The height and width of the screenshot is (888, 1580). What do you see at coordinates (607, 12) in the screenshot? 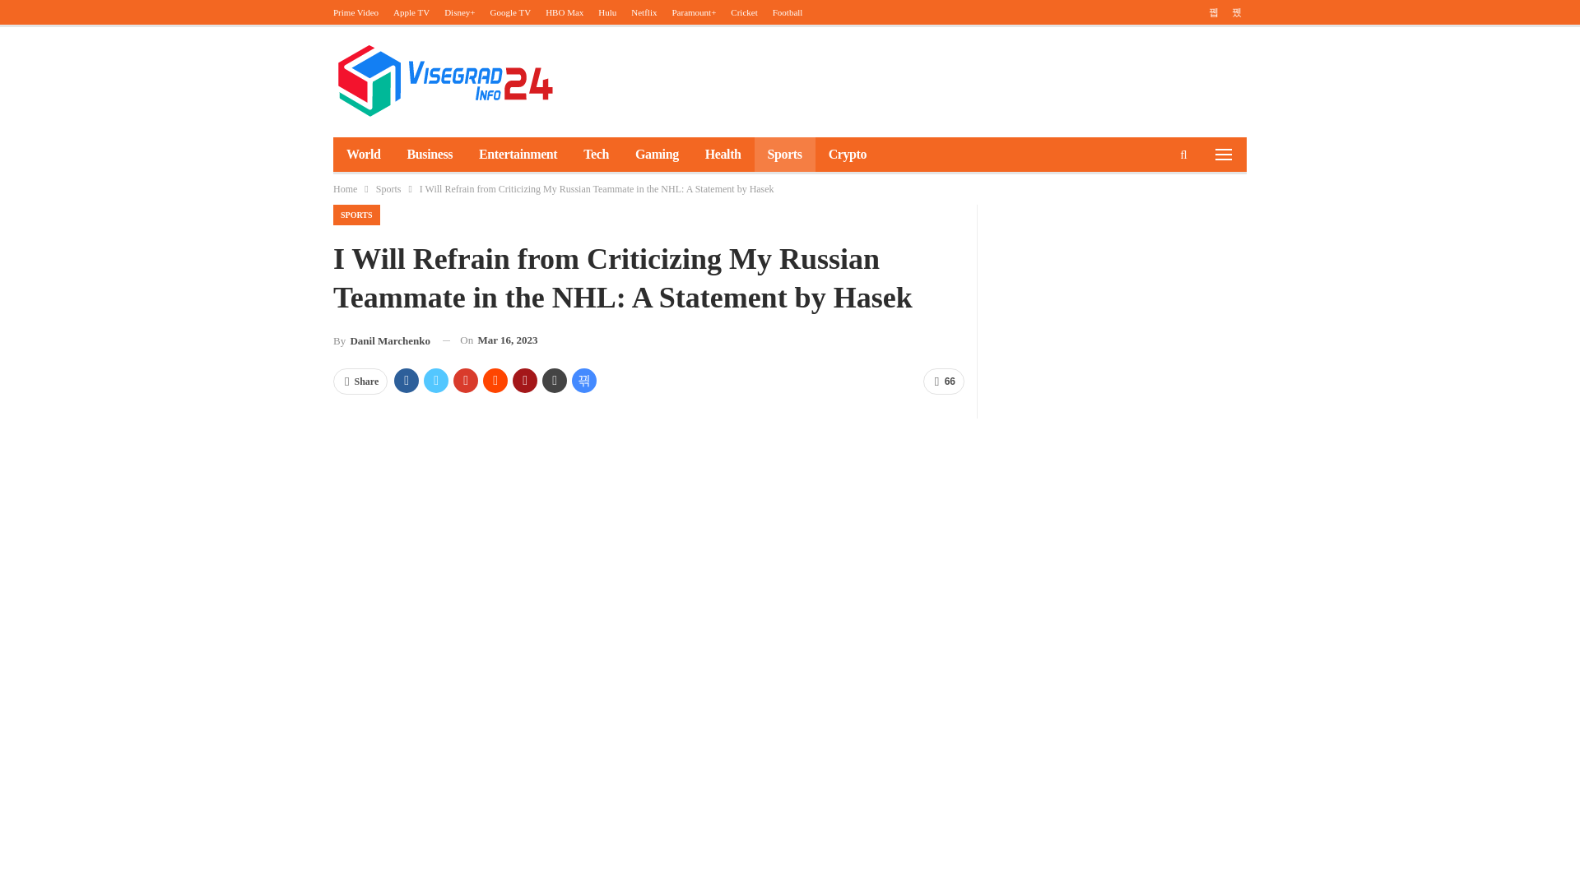
I see `Hulu` at bounding box center [607, 12].